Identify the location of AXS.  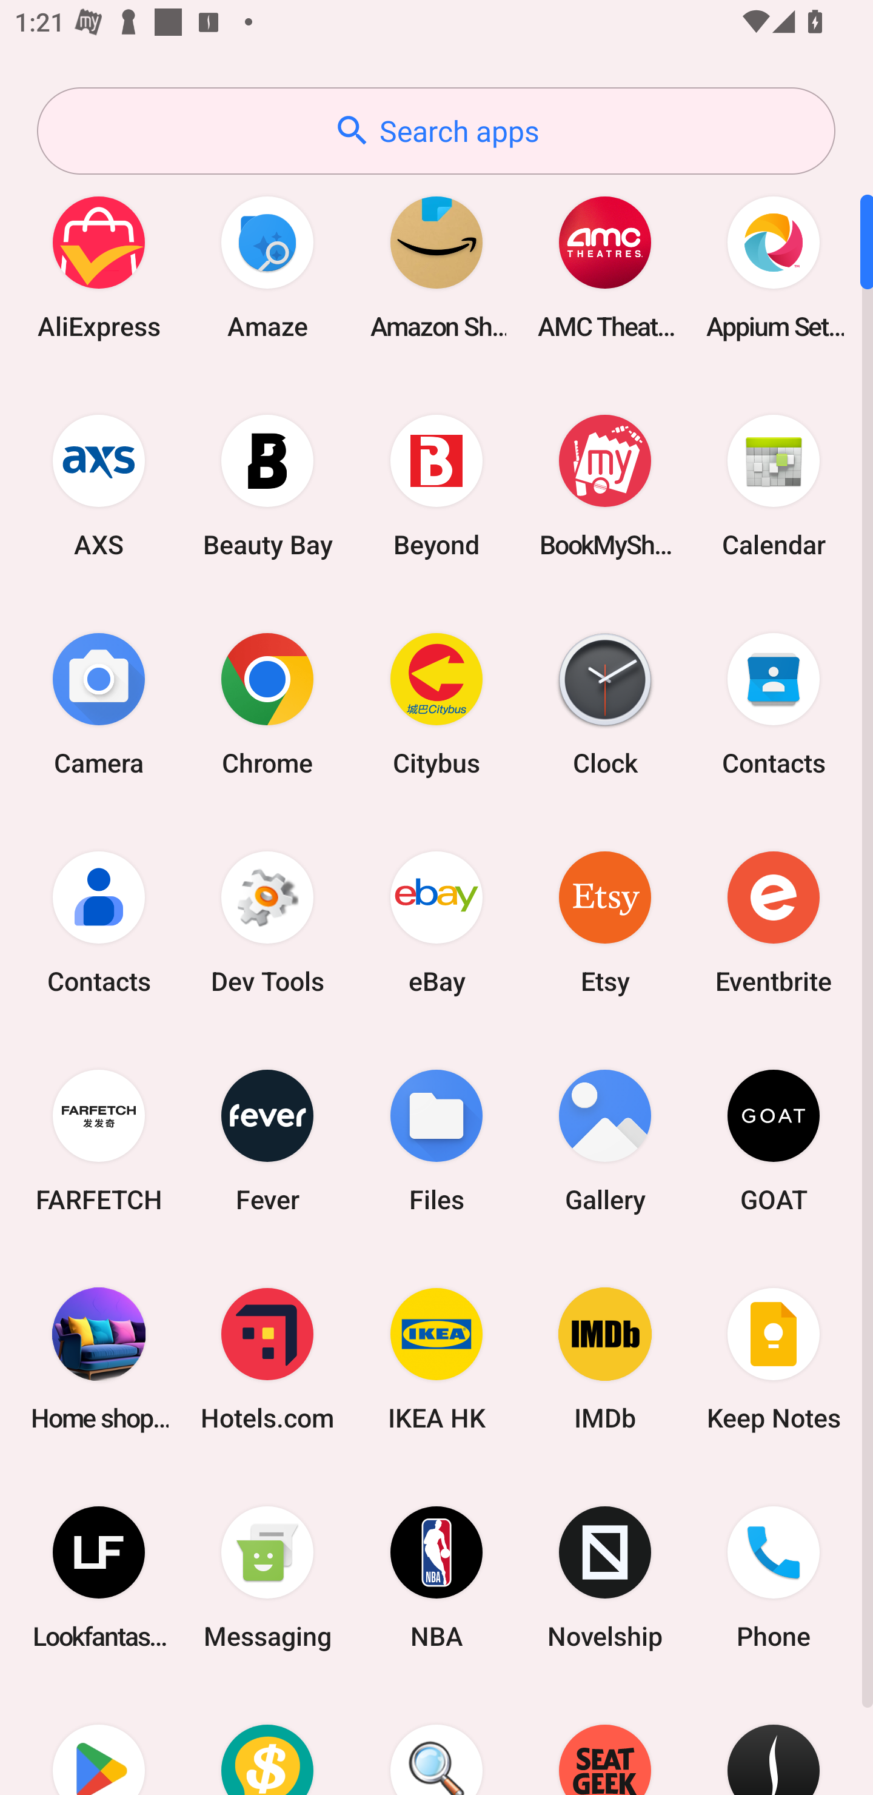
(99, 485).